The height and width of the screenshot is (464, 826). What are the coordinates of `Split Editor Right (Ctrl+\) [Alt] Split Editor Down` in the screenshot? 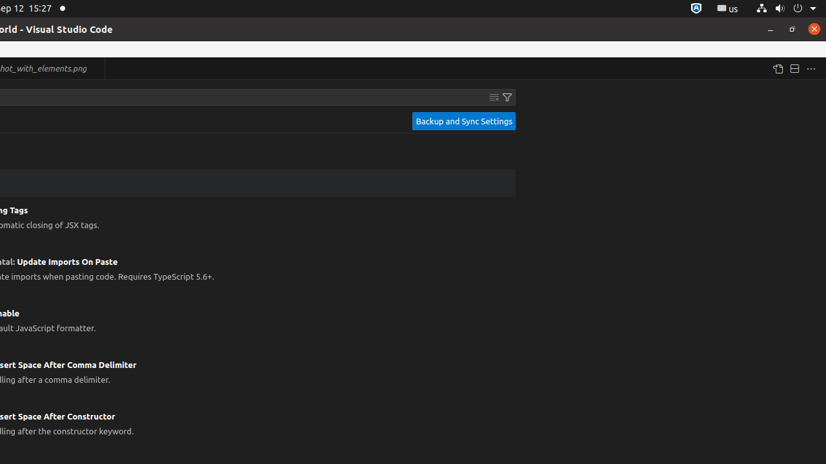 It's located at (794, 68).